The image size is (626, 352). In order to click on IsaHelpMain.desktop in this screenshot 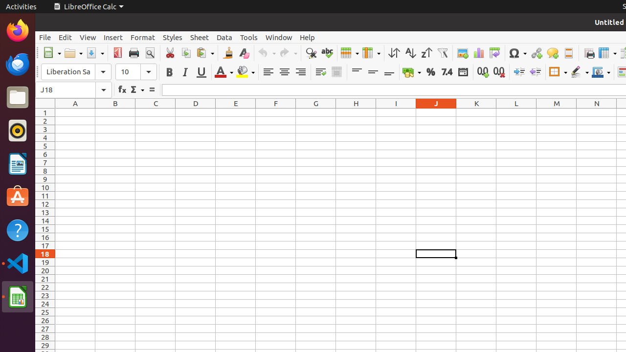, I will do `click(66, 147)`.